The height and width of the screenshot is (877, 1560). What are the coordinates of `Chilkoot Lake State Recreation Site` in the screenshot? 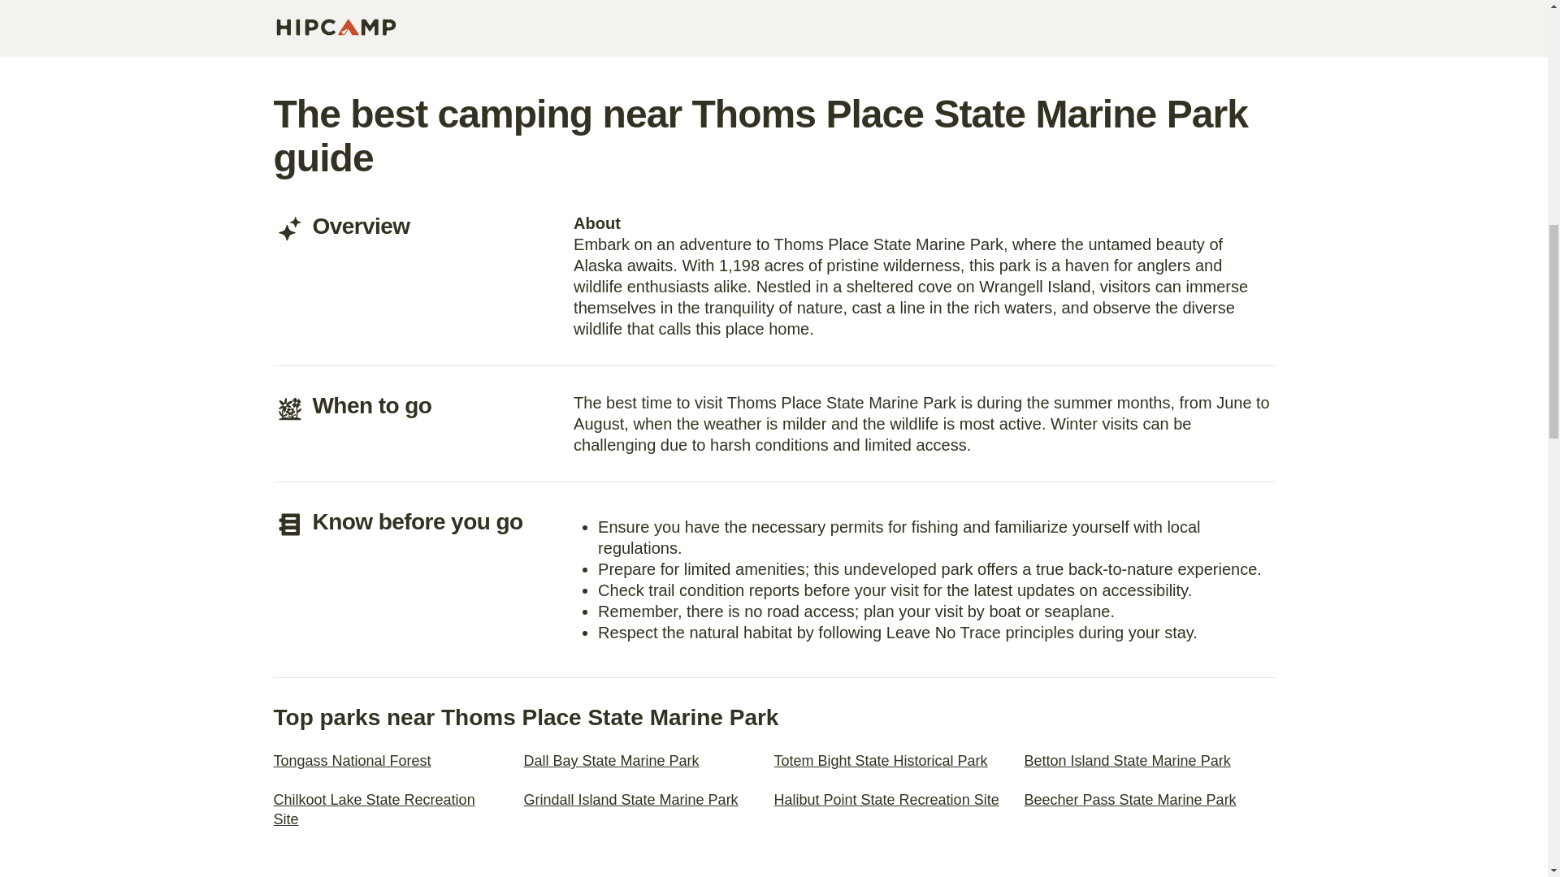 It's located at (374, 810).